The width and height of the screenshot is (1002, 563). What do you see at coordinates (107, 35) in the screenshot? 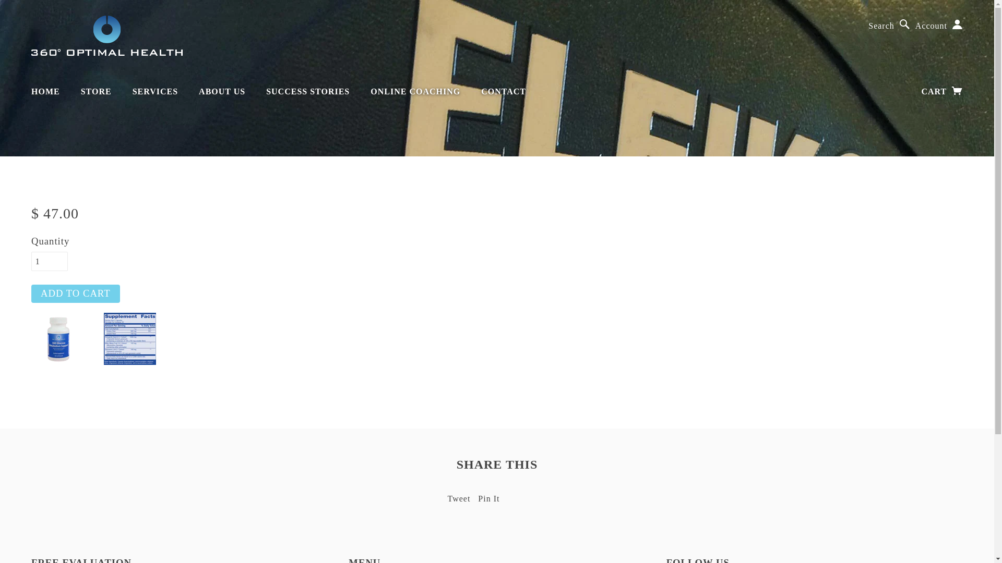
I see `360 Optimal Health` at bounding box center [107, 35].